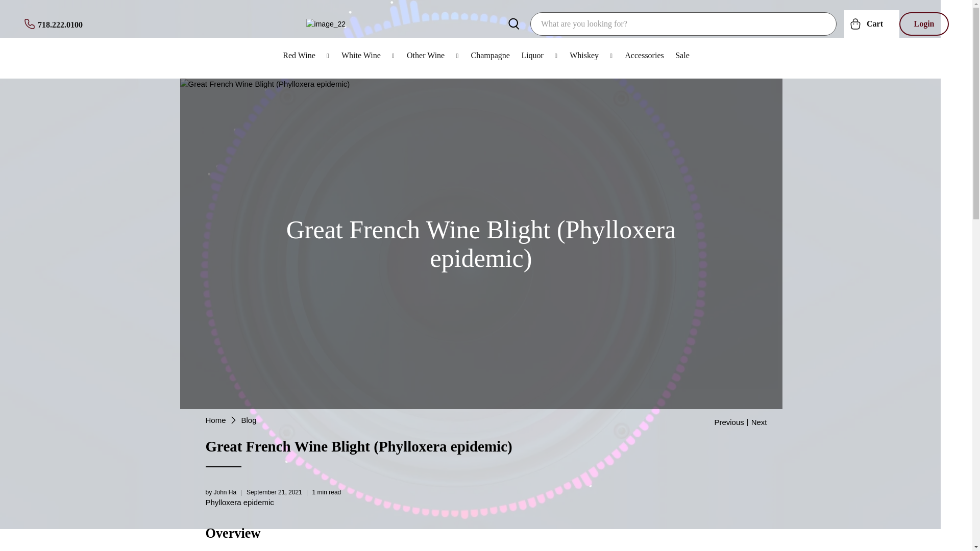 The width and height of the screenshot is (980, 551). Describe the element at coordinates (249, 420) in the screenshot. I see `Blog` at that location.